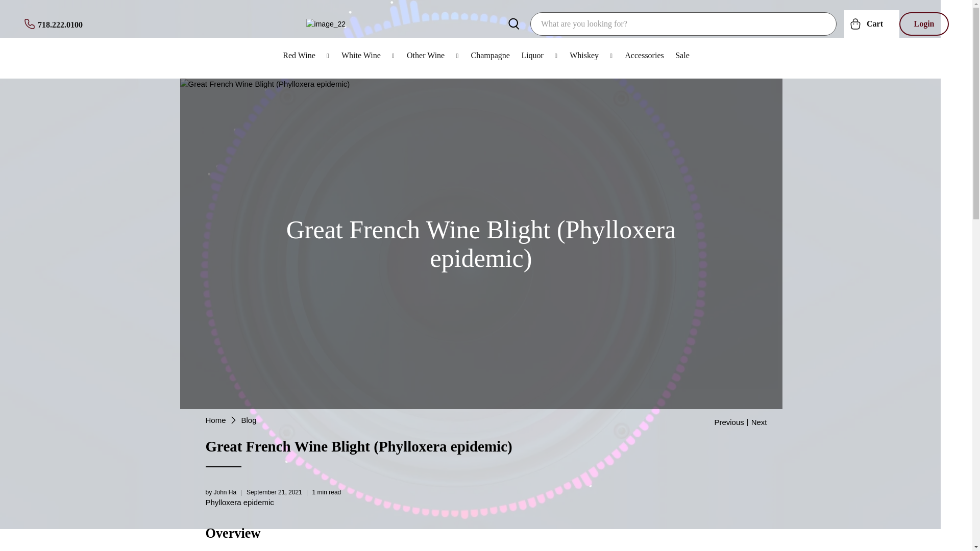 The width and height of the screenshot is (980, 551). Describe the element at coordinates (249, 420) in the screenshot. I see `Blog` at that location.